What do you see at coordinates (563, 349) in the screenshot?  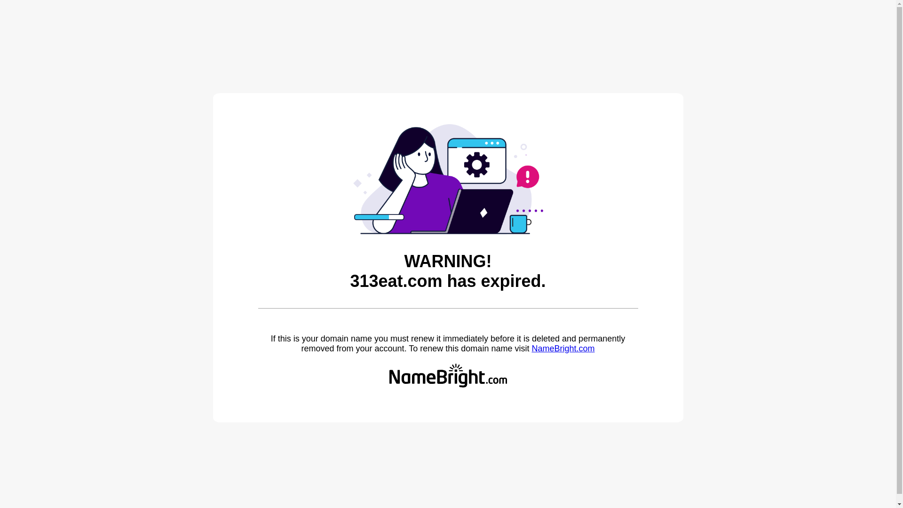 I see `NameBright.com` at bounding box center [563, 349].